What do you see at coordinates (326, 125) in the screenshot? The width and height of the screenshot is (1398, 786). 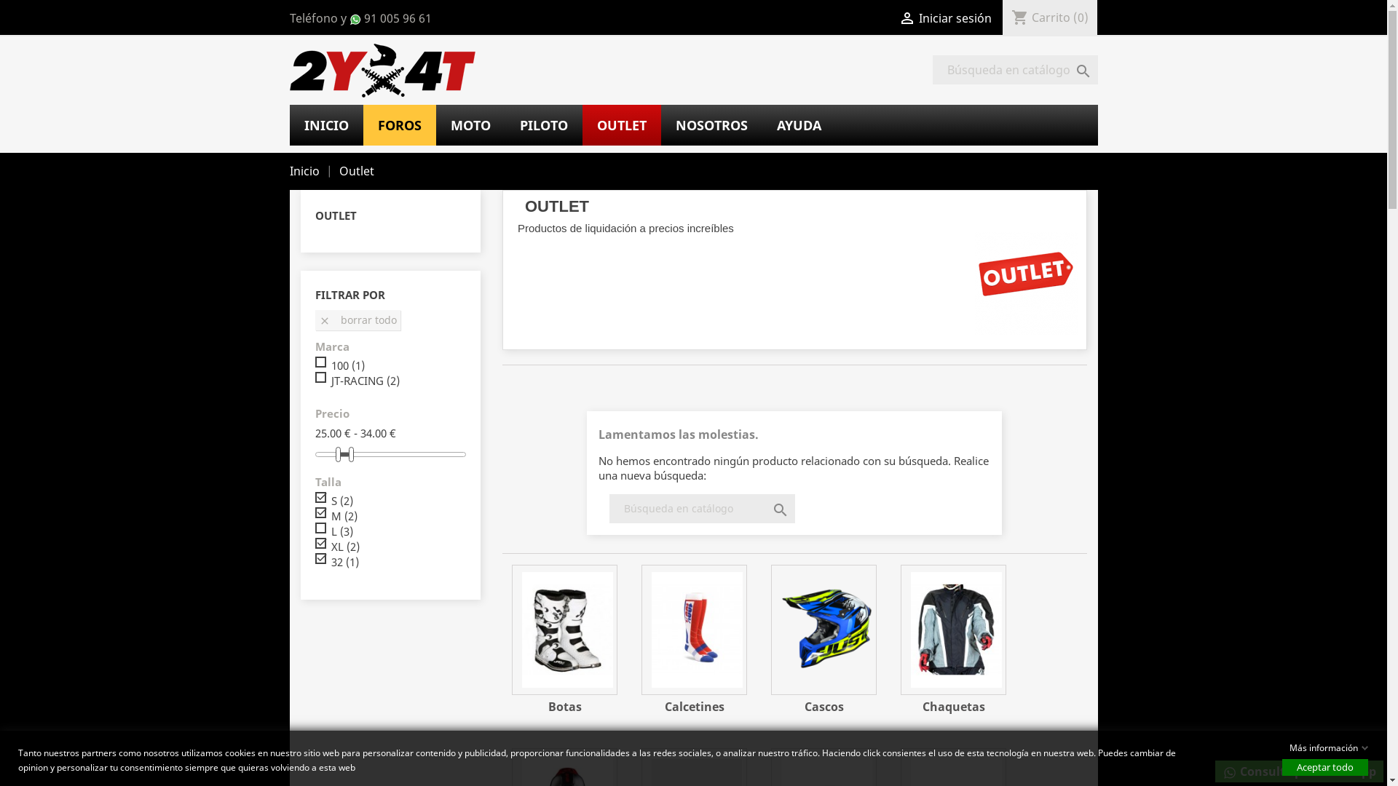 I see `INICIO` at bounding box center [326, 125].